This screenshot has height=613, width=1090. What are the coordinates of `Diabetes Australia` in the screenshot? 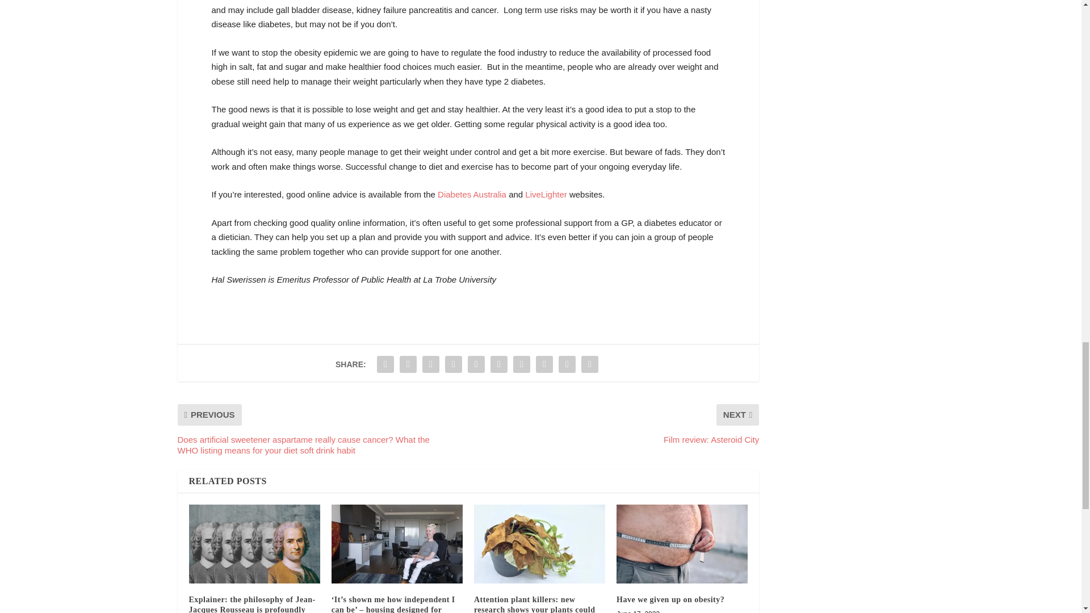 It's located at (472, 194).